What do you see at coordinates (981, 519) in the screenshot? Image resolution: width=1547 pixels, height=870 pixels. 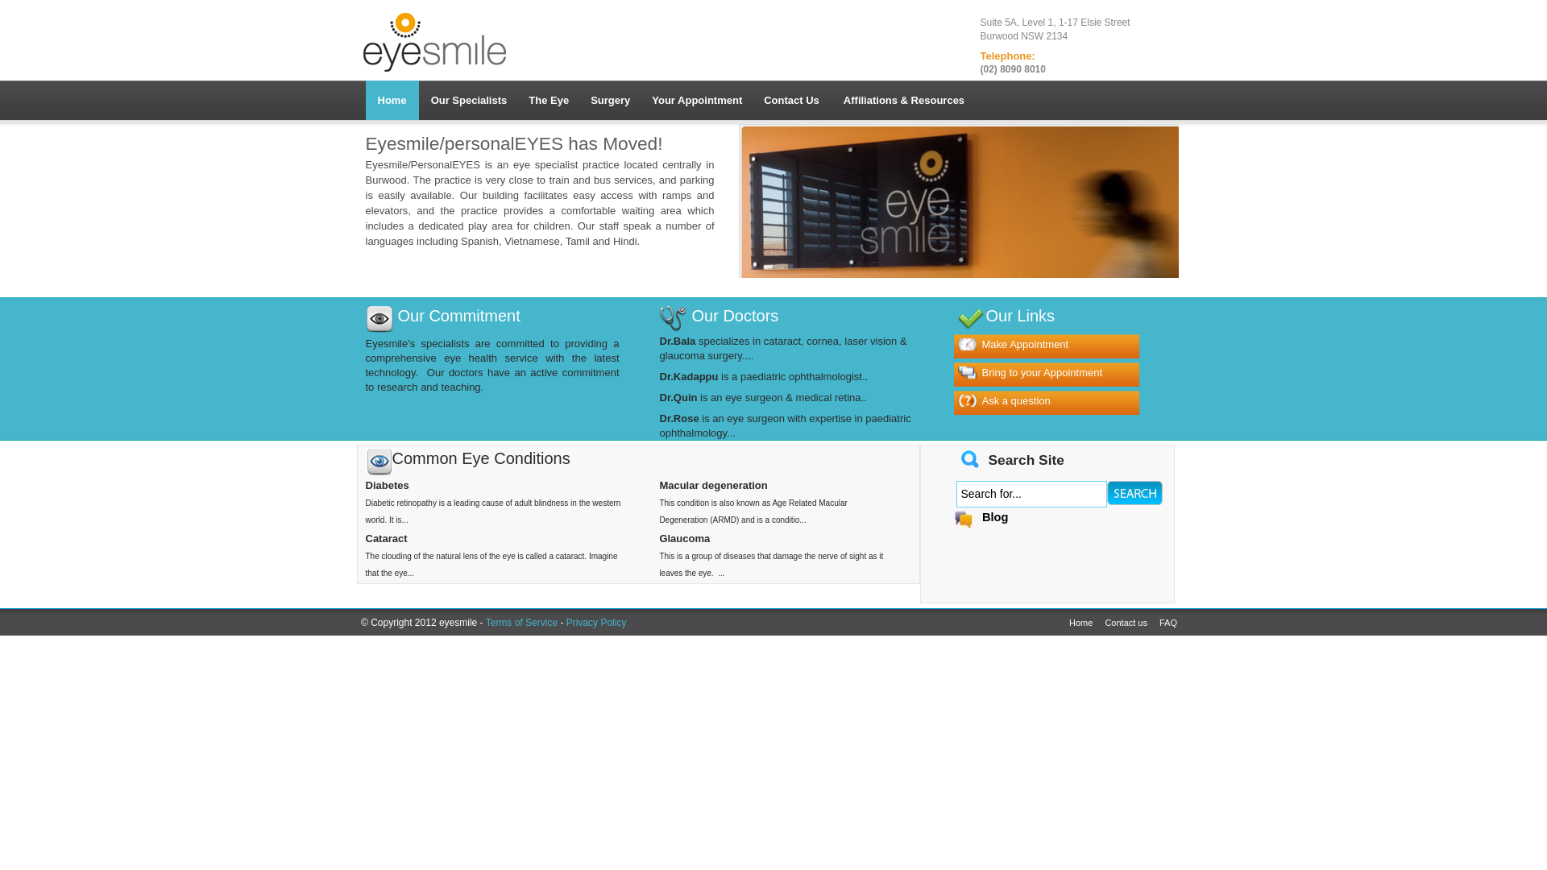 I see `Blog` at bounding box center [981, 519].